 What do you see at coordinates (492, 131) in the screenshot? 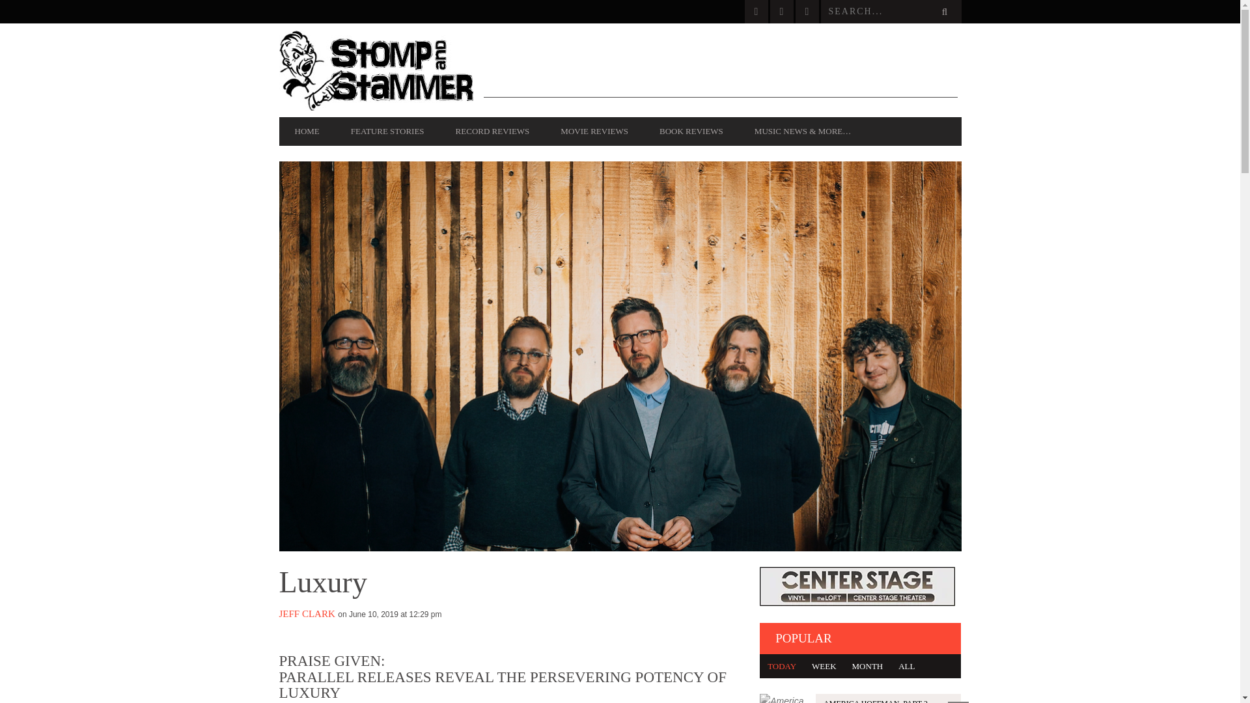
I see `RECORD REVIEWS` at bounding box center [492, 131].